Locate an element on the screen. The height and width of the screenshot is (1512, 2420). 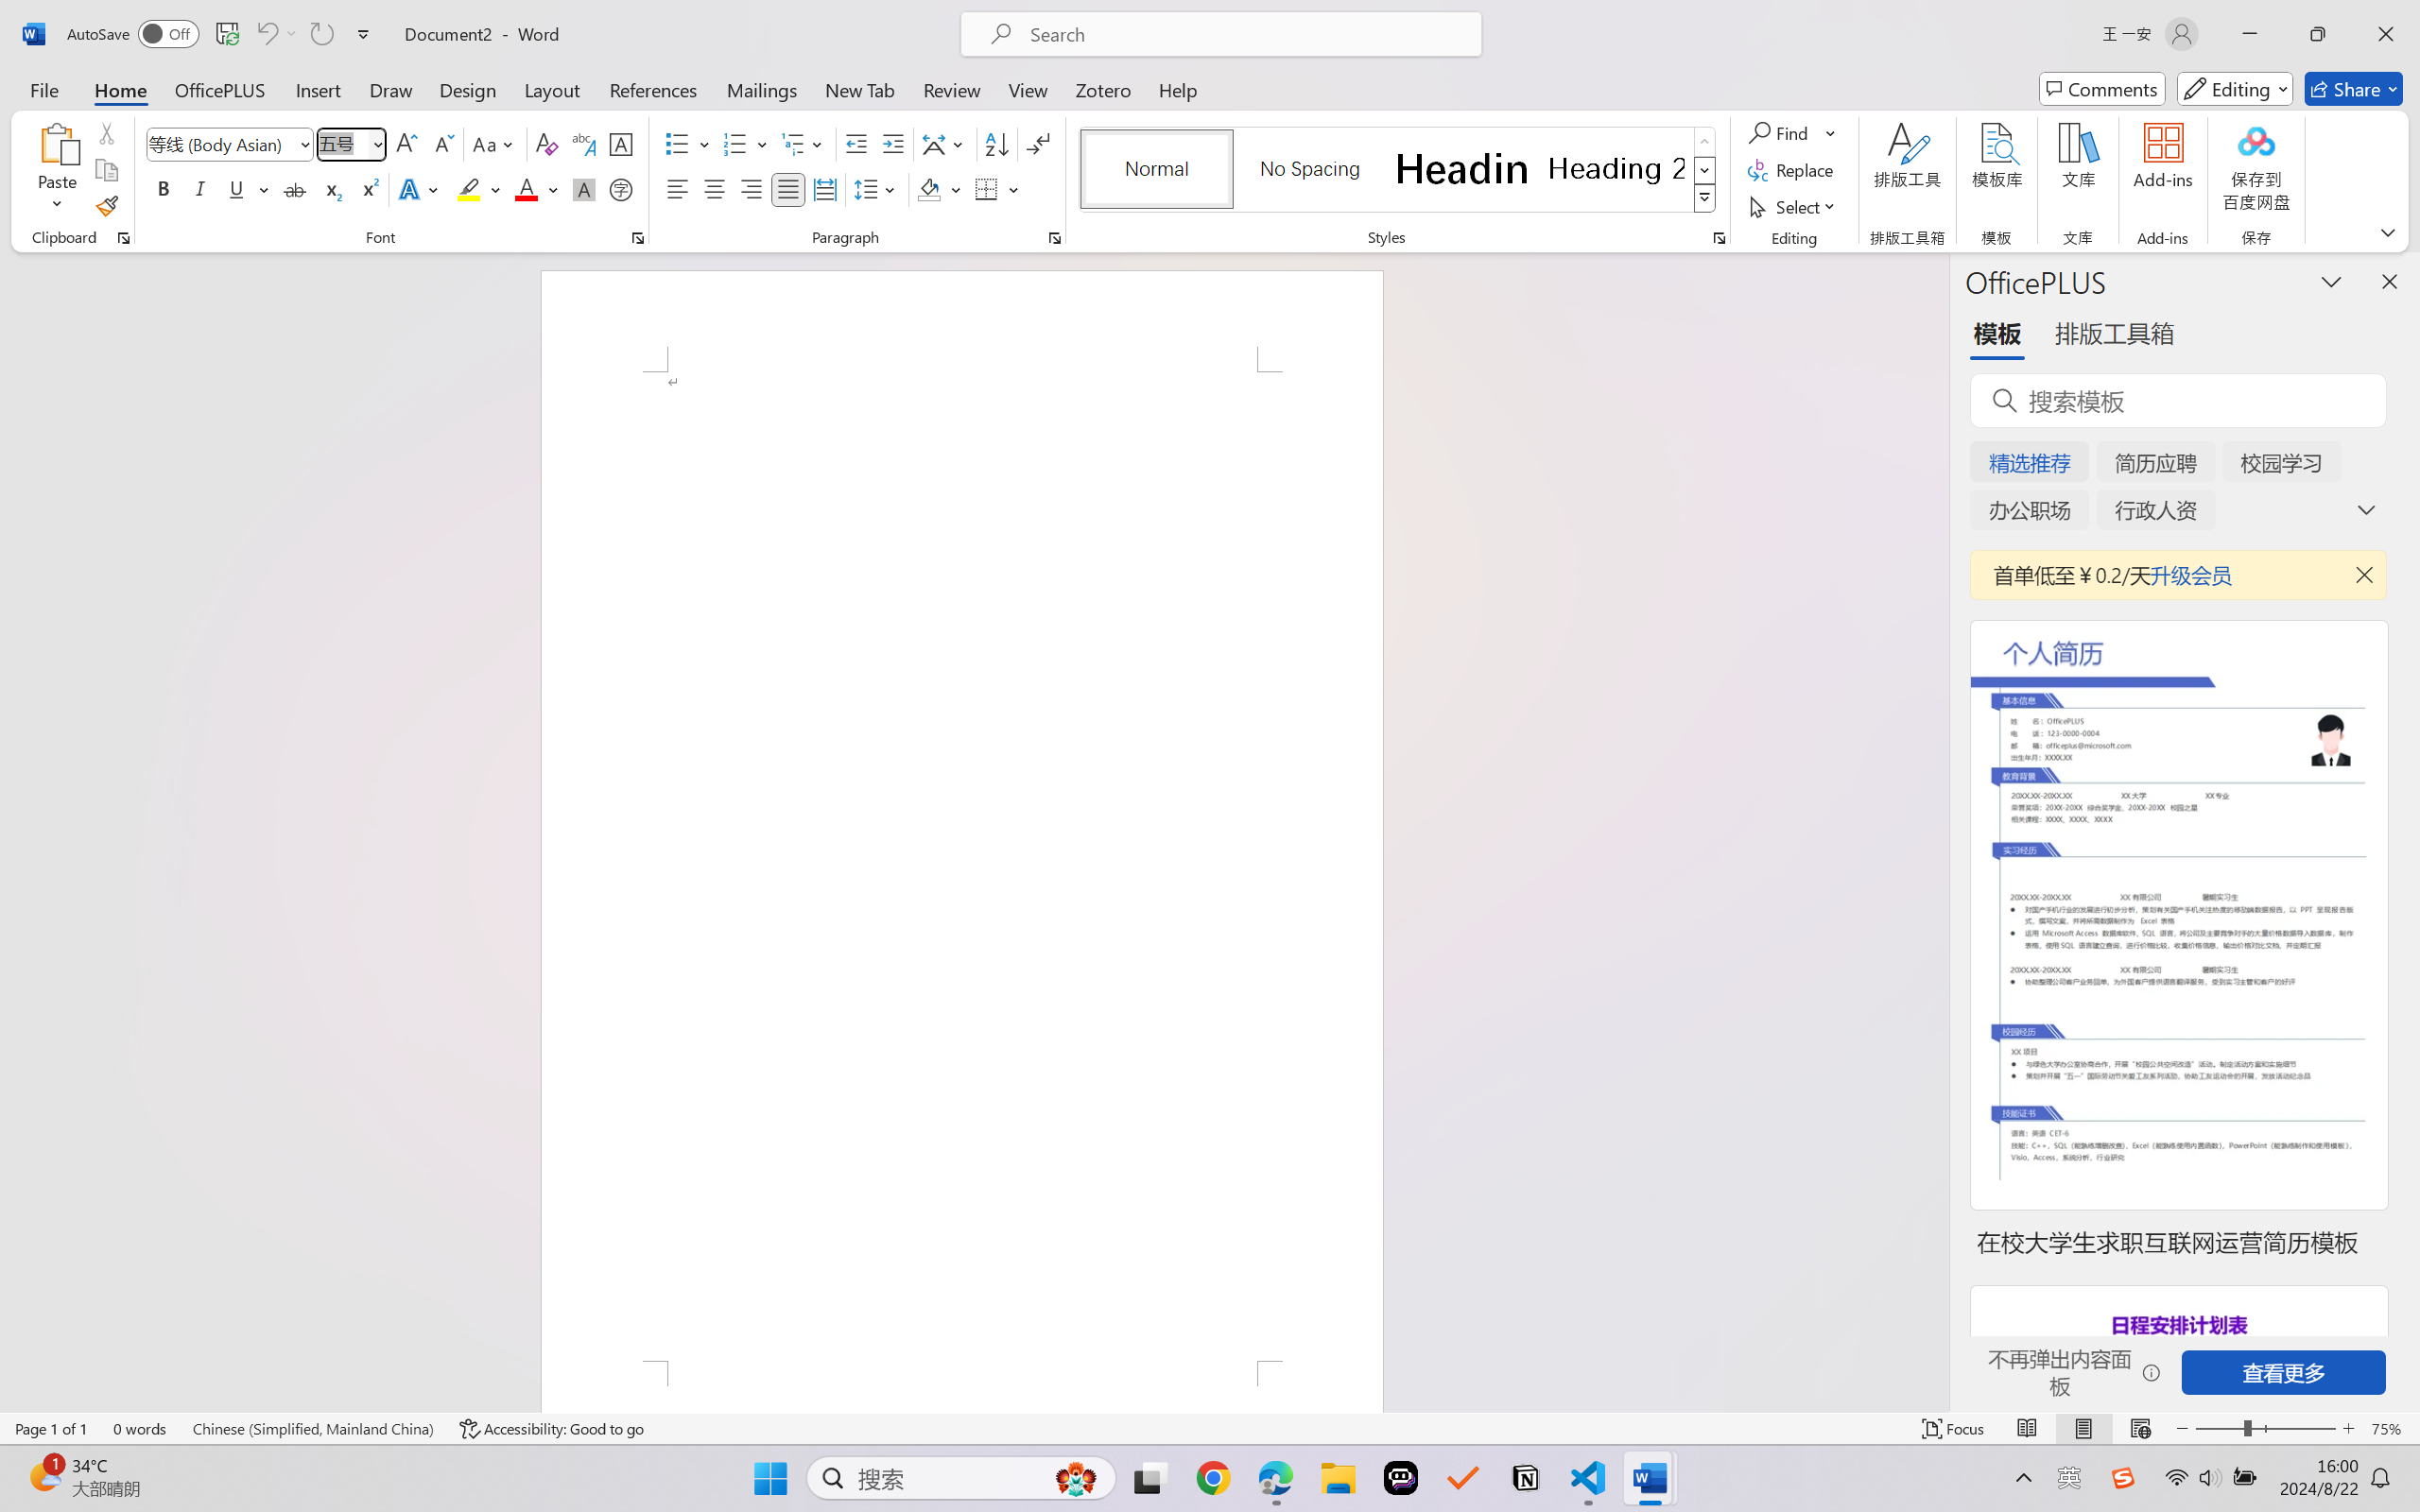
Borders is located at coordinates (987, 189).